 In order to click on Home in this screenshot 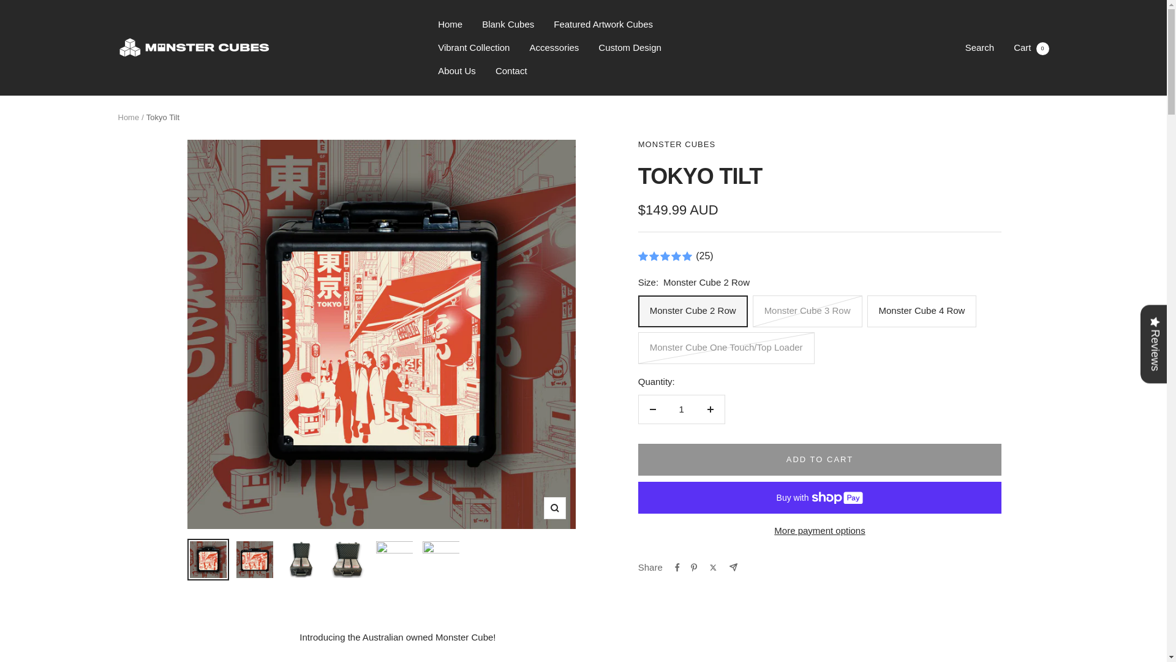, I will do `click(128, 116)`.